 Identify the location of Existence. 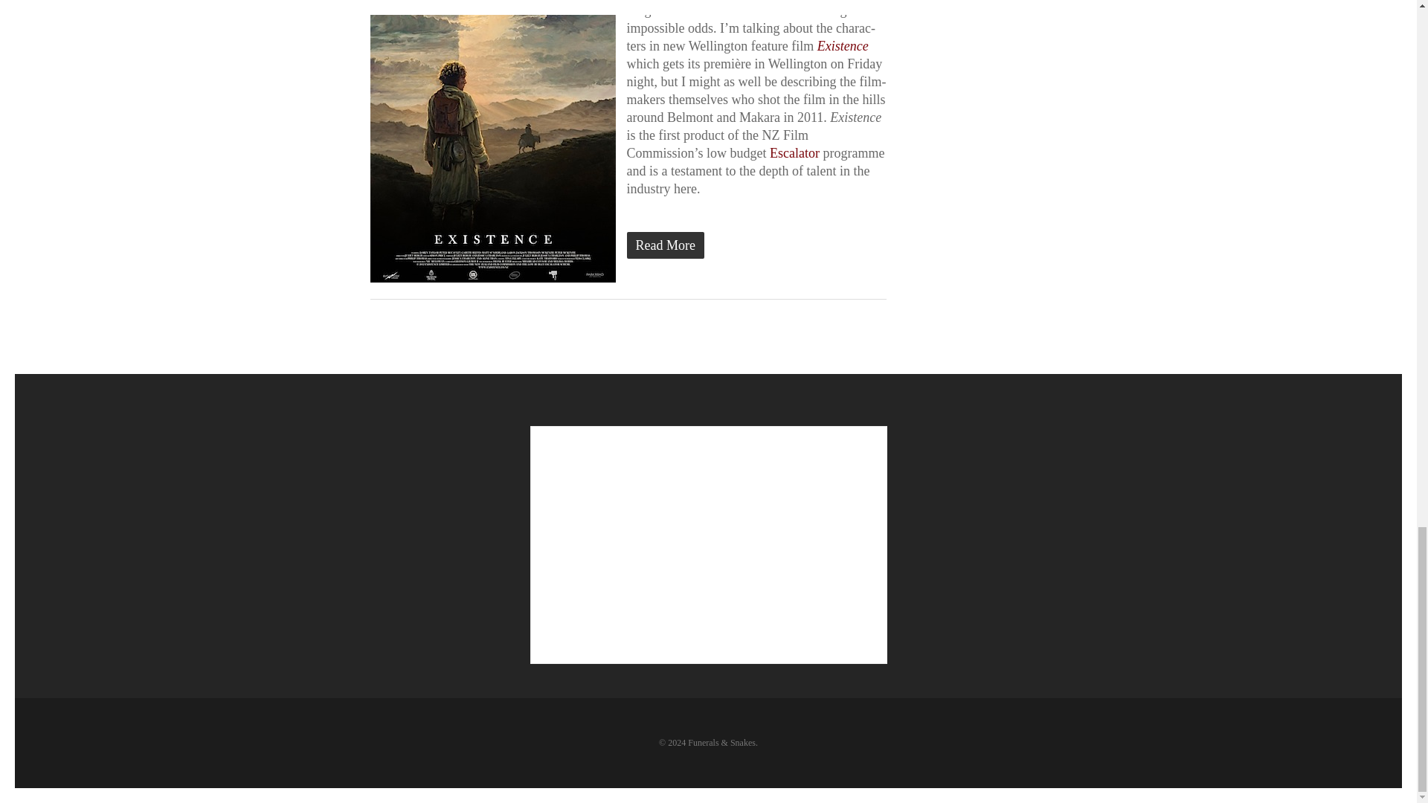
(842, 46).